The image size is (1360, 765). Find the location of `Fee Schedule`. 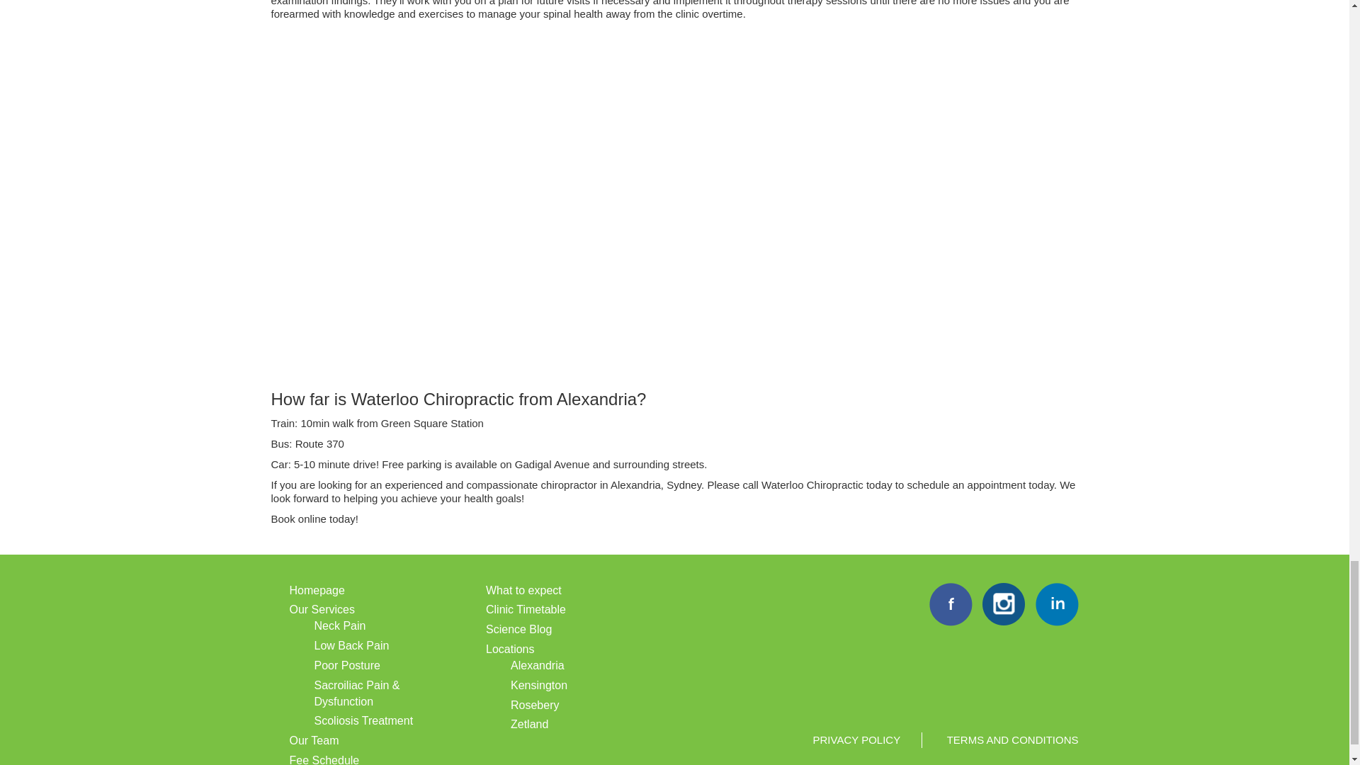

Fee Schedule is located at coordinates (323, 759).